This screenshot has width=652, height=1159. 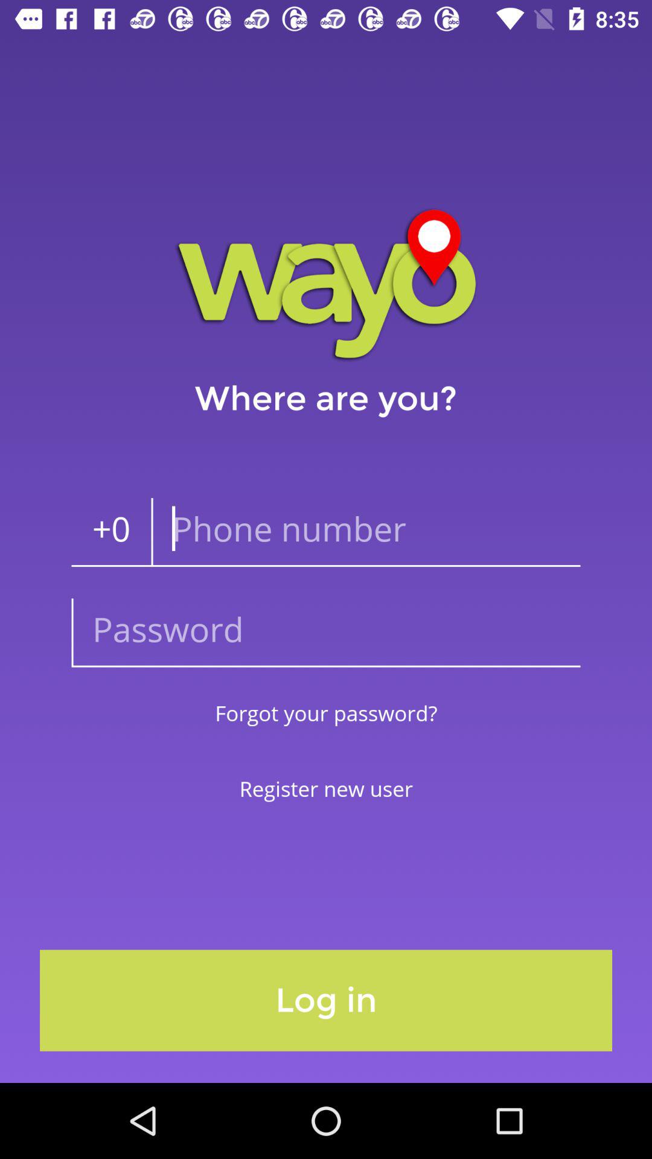 What do you see at coordinates (111, 532) in the screenshot?
I see `jump until +0 item` at bounding box center [111, 532].